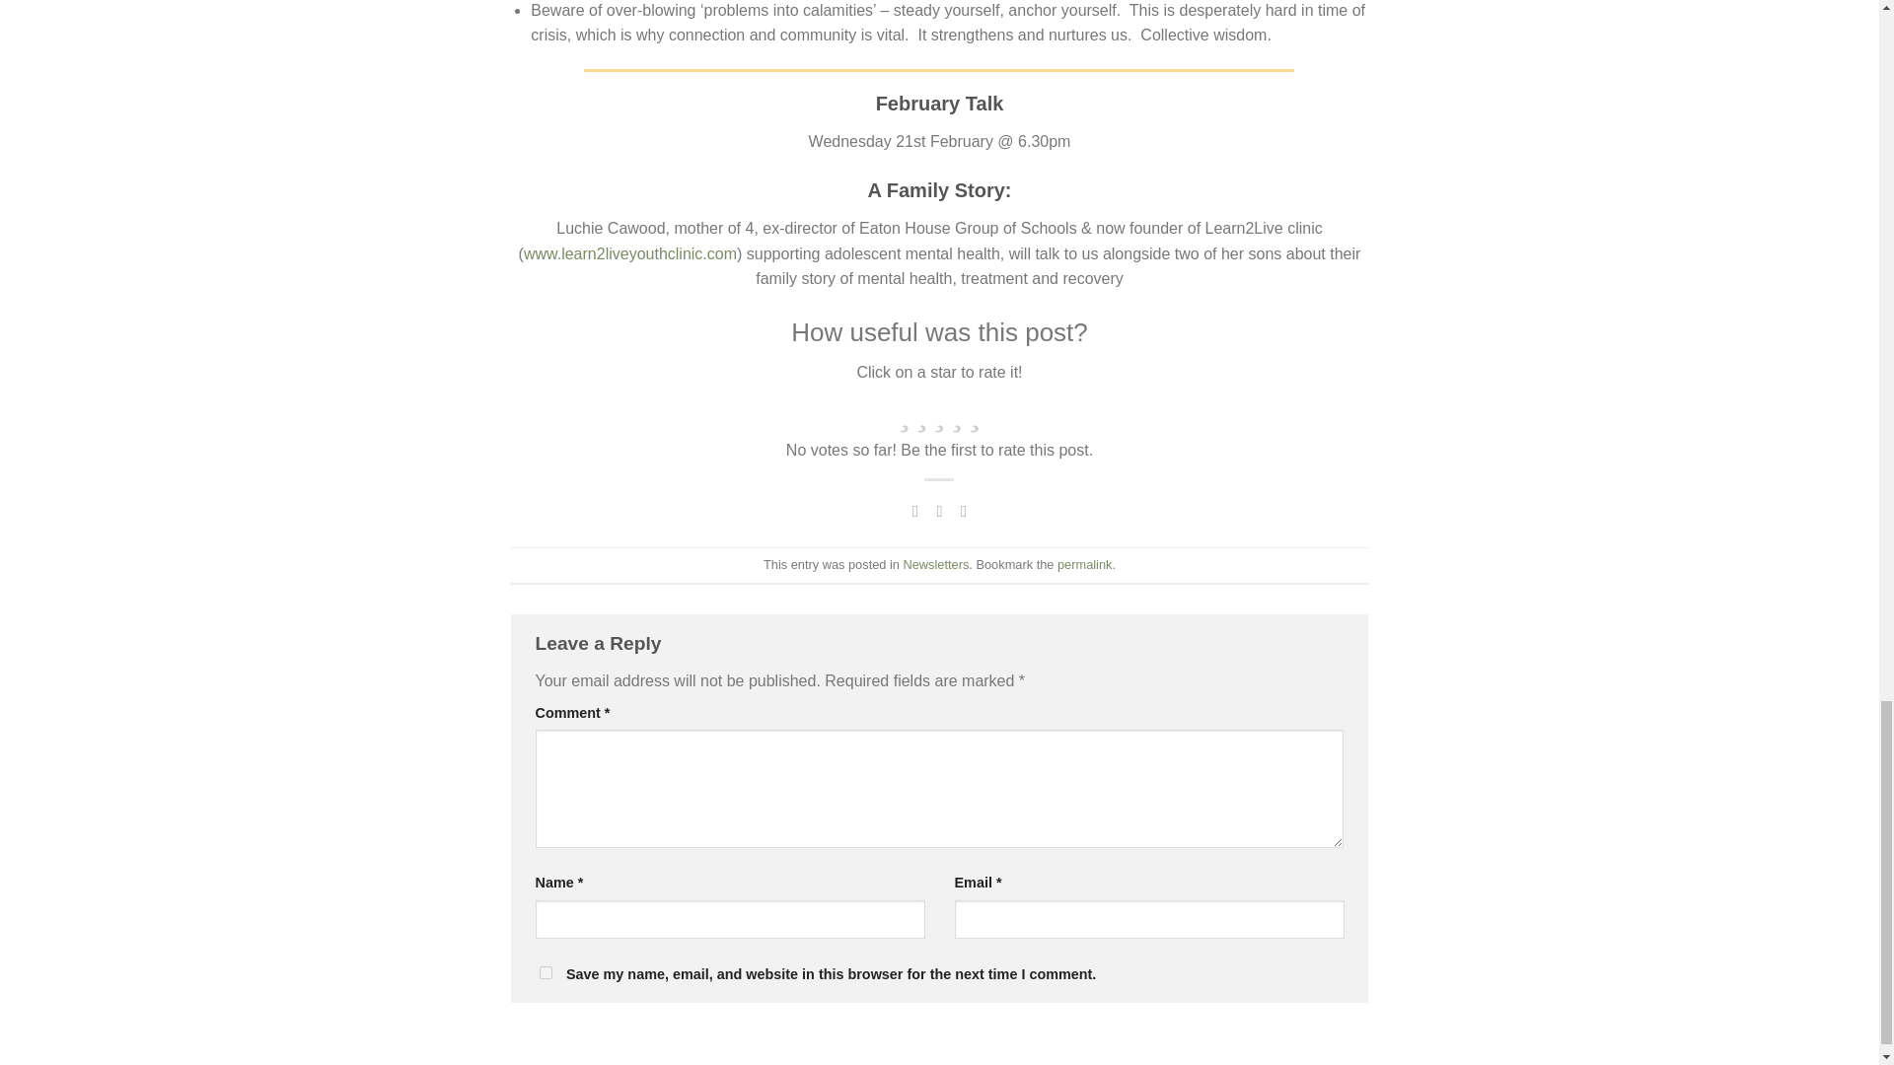 The height and width of the screenshot is (1065, 1894). Describe the element at coordinates (1084, 564) in the screenshot. I see `Permalink to February 2024 Newsletter` at that location.